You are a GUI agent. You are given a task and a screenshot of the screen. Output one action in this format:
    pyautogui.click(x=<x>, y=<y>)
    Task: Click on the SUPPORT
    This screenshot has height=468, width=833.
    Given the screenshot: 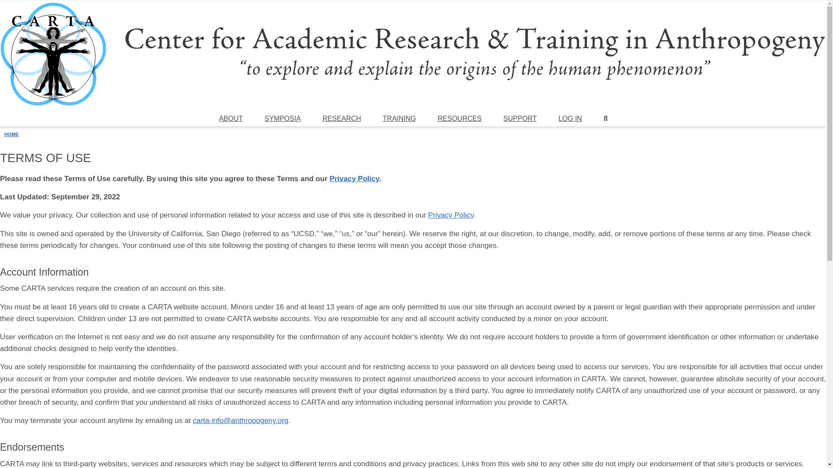 What is the action you would take?
    pyautogui.click(x=520, y=119)
    